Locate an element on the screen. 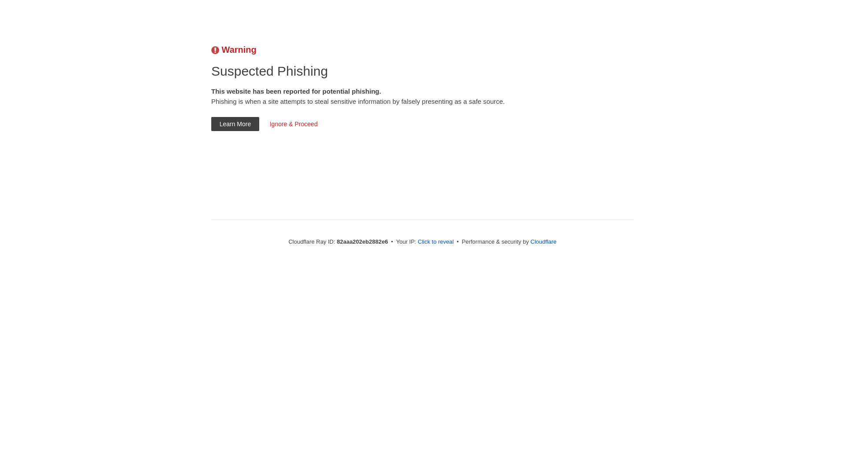 Image resolution: width=845 pixels, height=475 pixels. Cloudflare is located at coordinates (543, 242).